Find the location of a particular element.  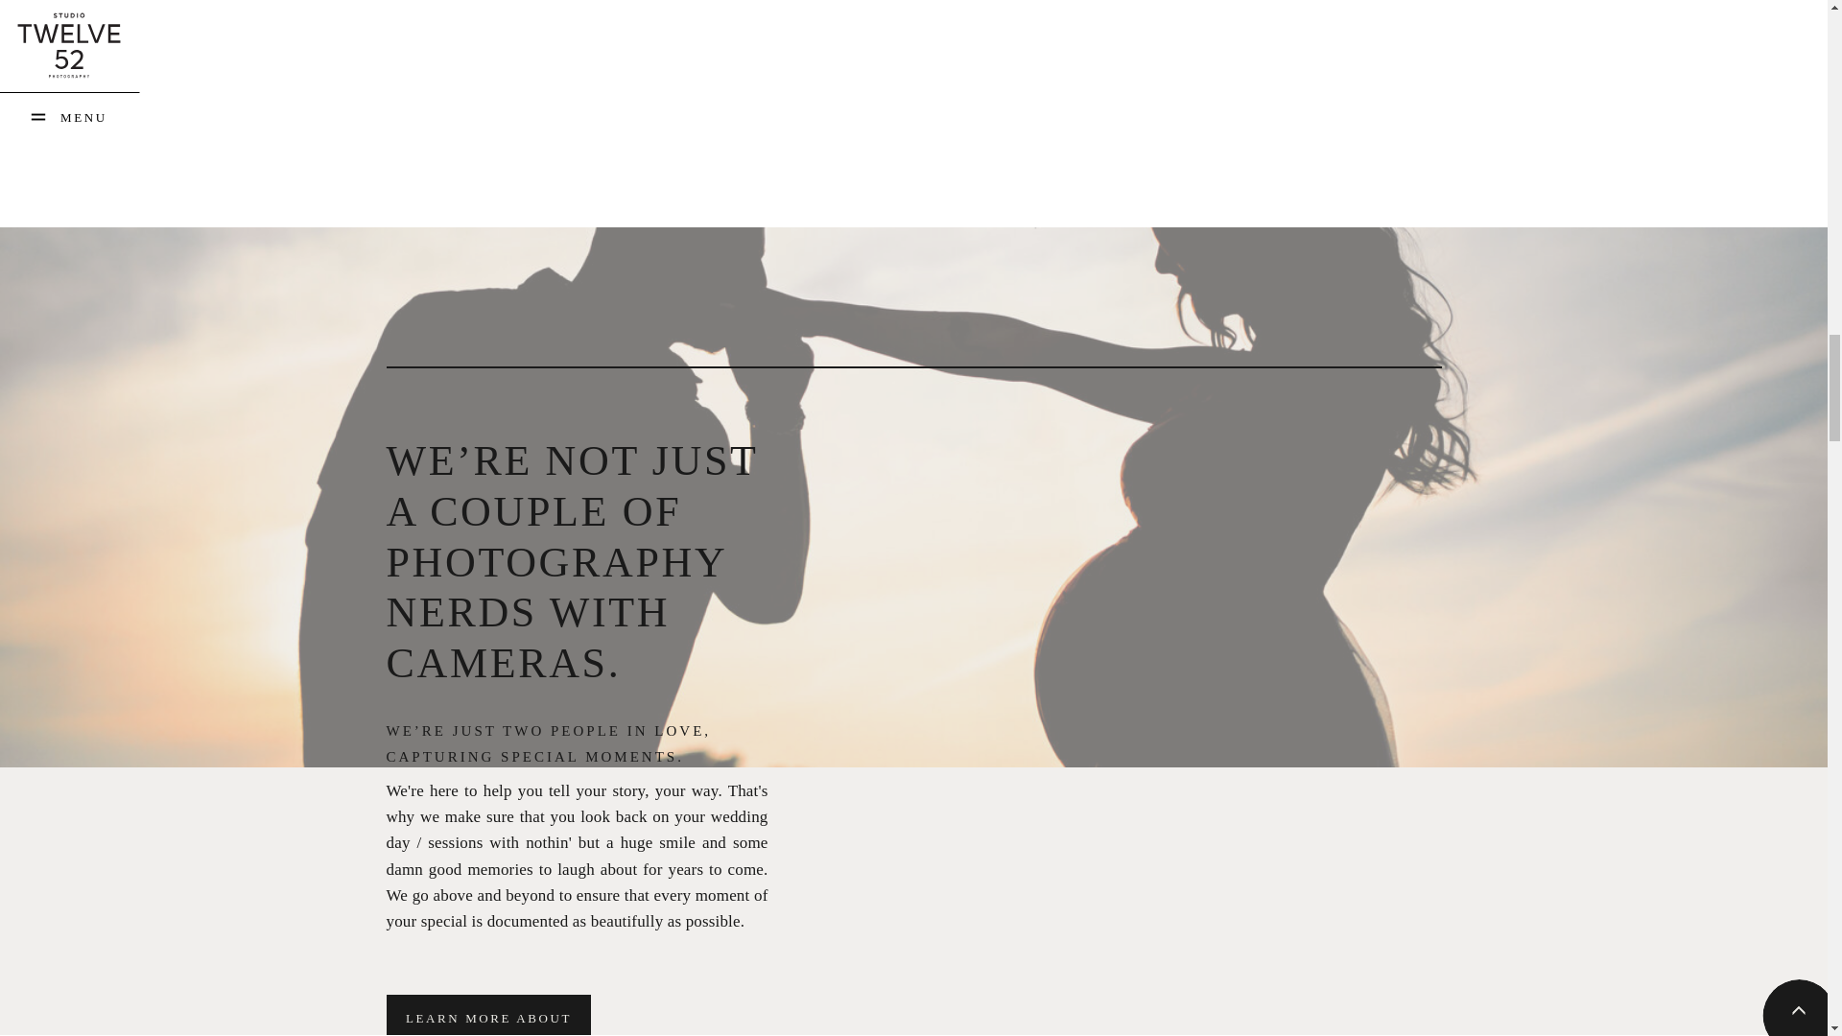

LEARN MORE ABOUT US is located at coordinates (489, 1015).